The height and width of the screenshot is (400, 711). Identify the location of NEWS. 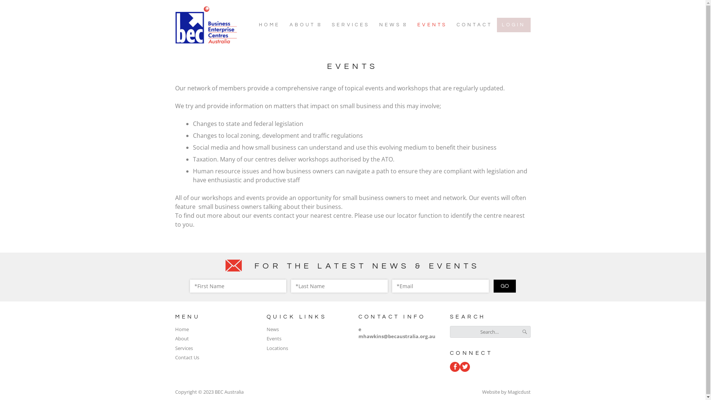
(393, 25).